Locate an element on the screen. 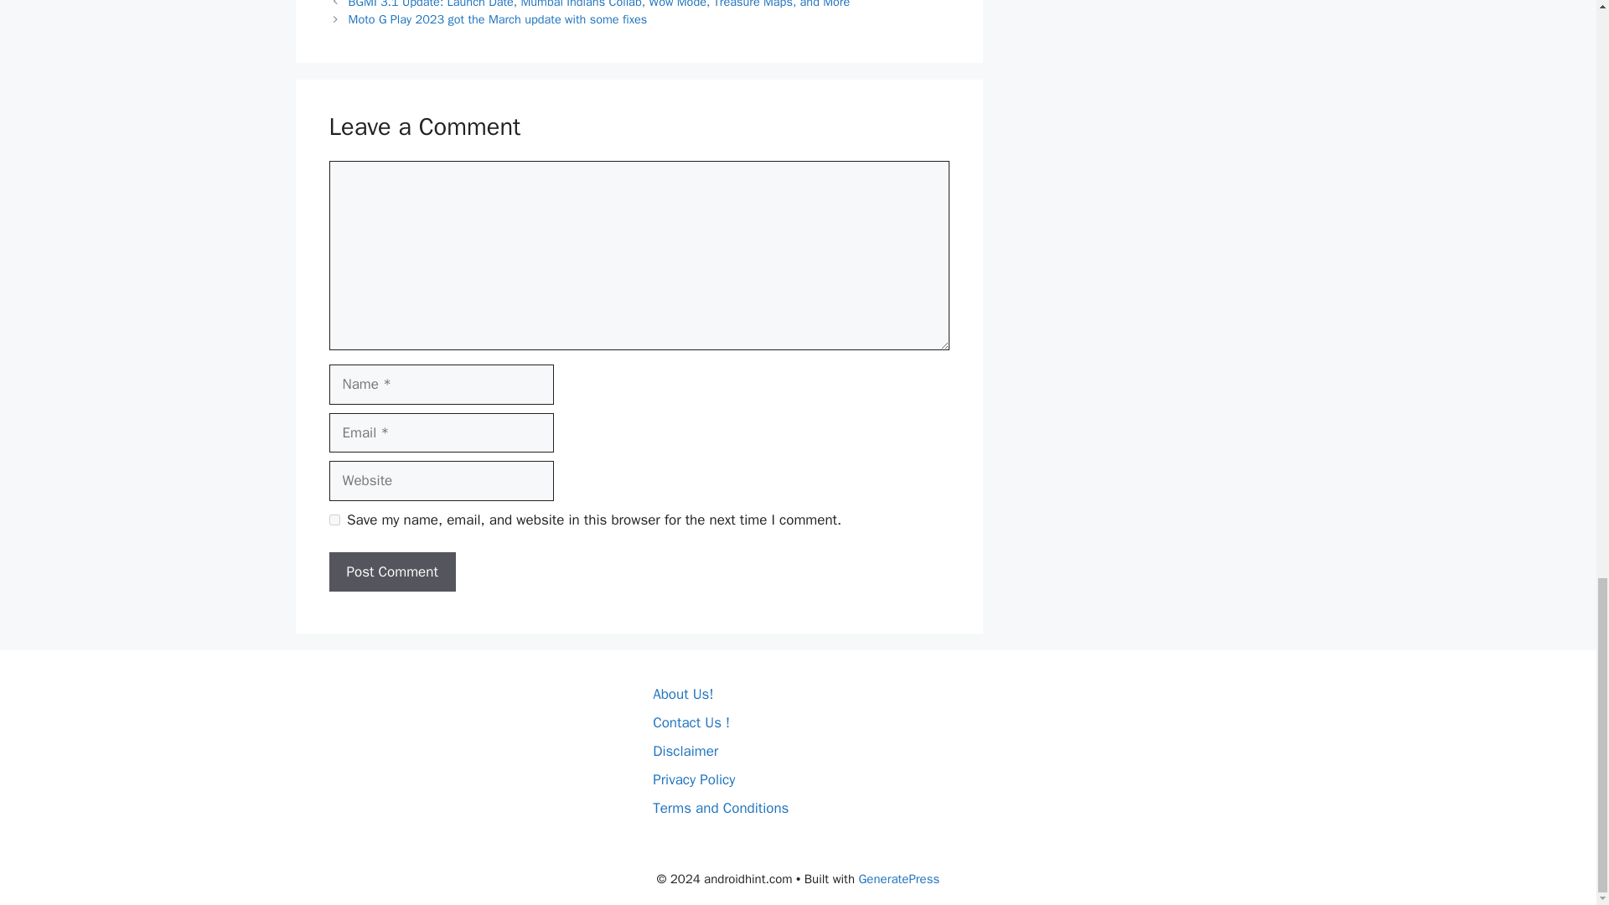 The image size is (1609, 905). yes is located at coordinates (334, 520).